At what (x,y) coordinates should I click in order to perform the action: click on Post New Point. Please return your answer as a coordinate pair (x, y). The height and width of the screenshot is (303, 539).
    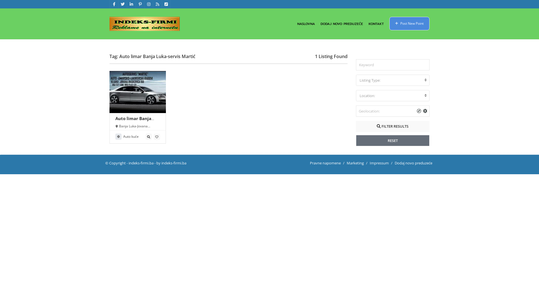
    Looking at the image, I should click on (409, 24).